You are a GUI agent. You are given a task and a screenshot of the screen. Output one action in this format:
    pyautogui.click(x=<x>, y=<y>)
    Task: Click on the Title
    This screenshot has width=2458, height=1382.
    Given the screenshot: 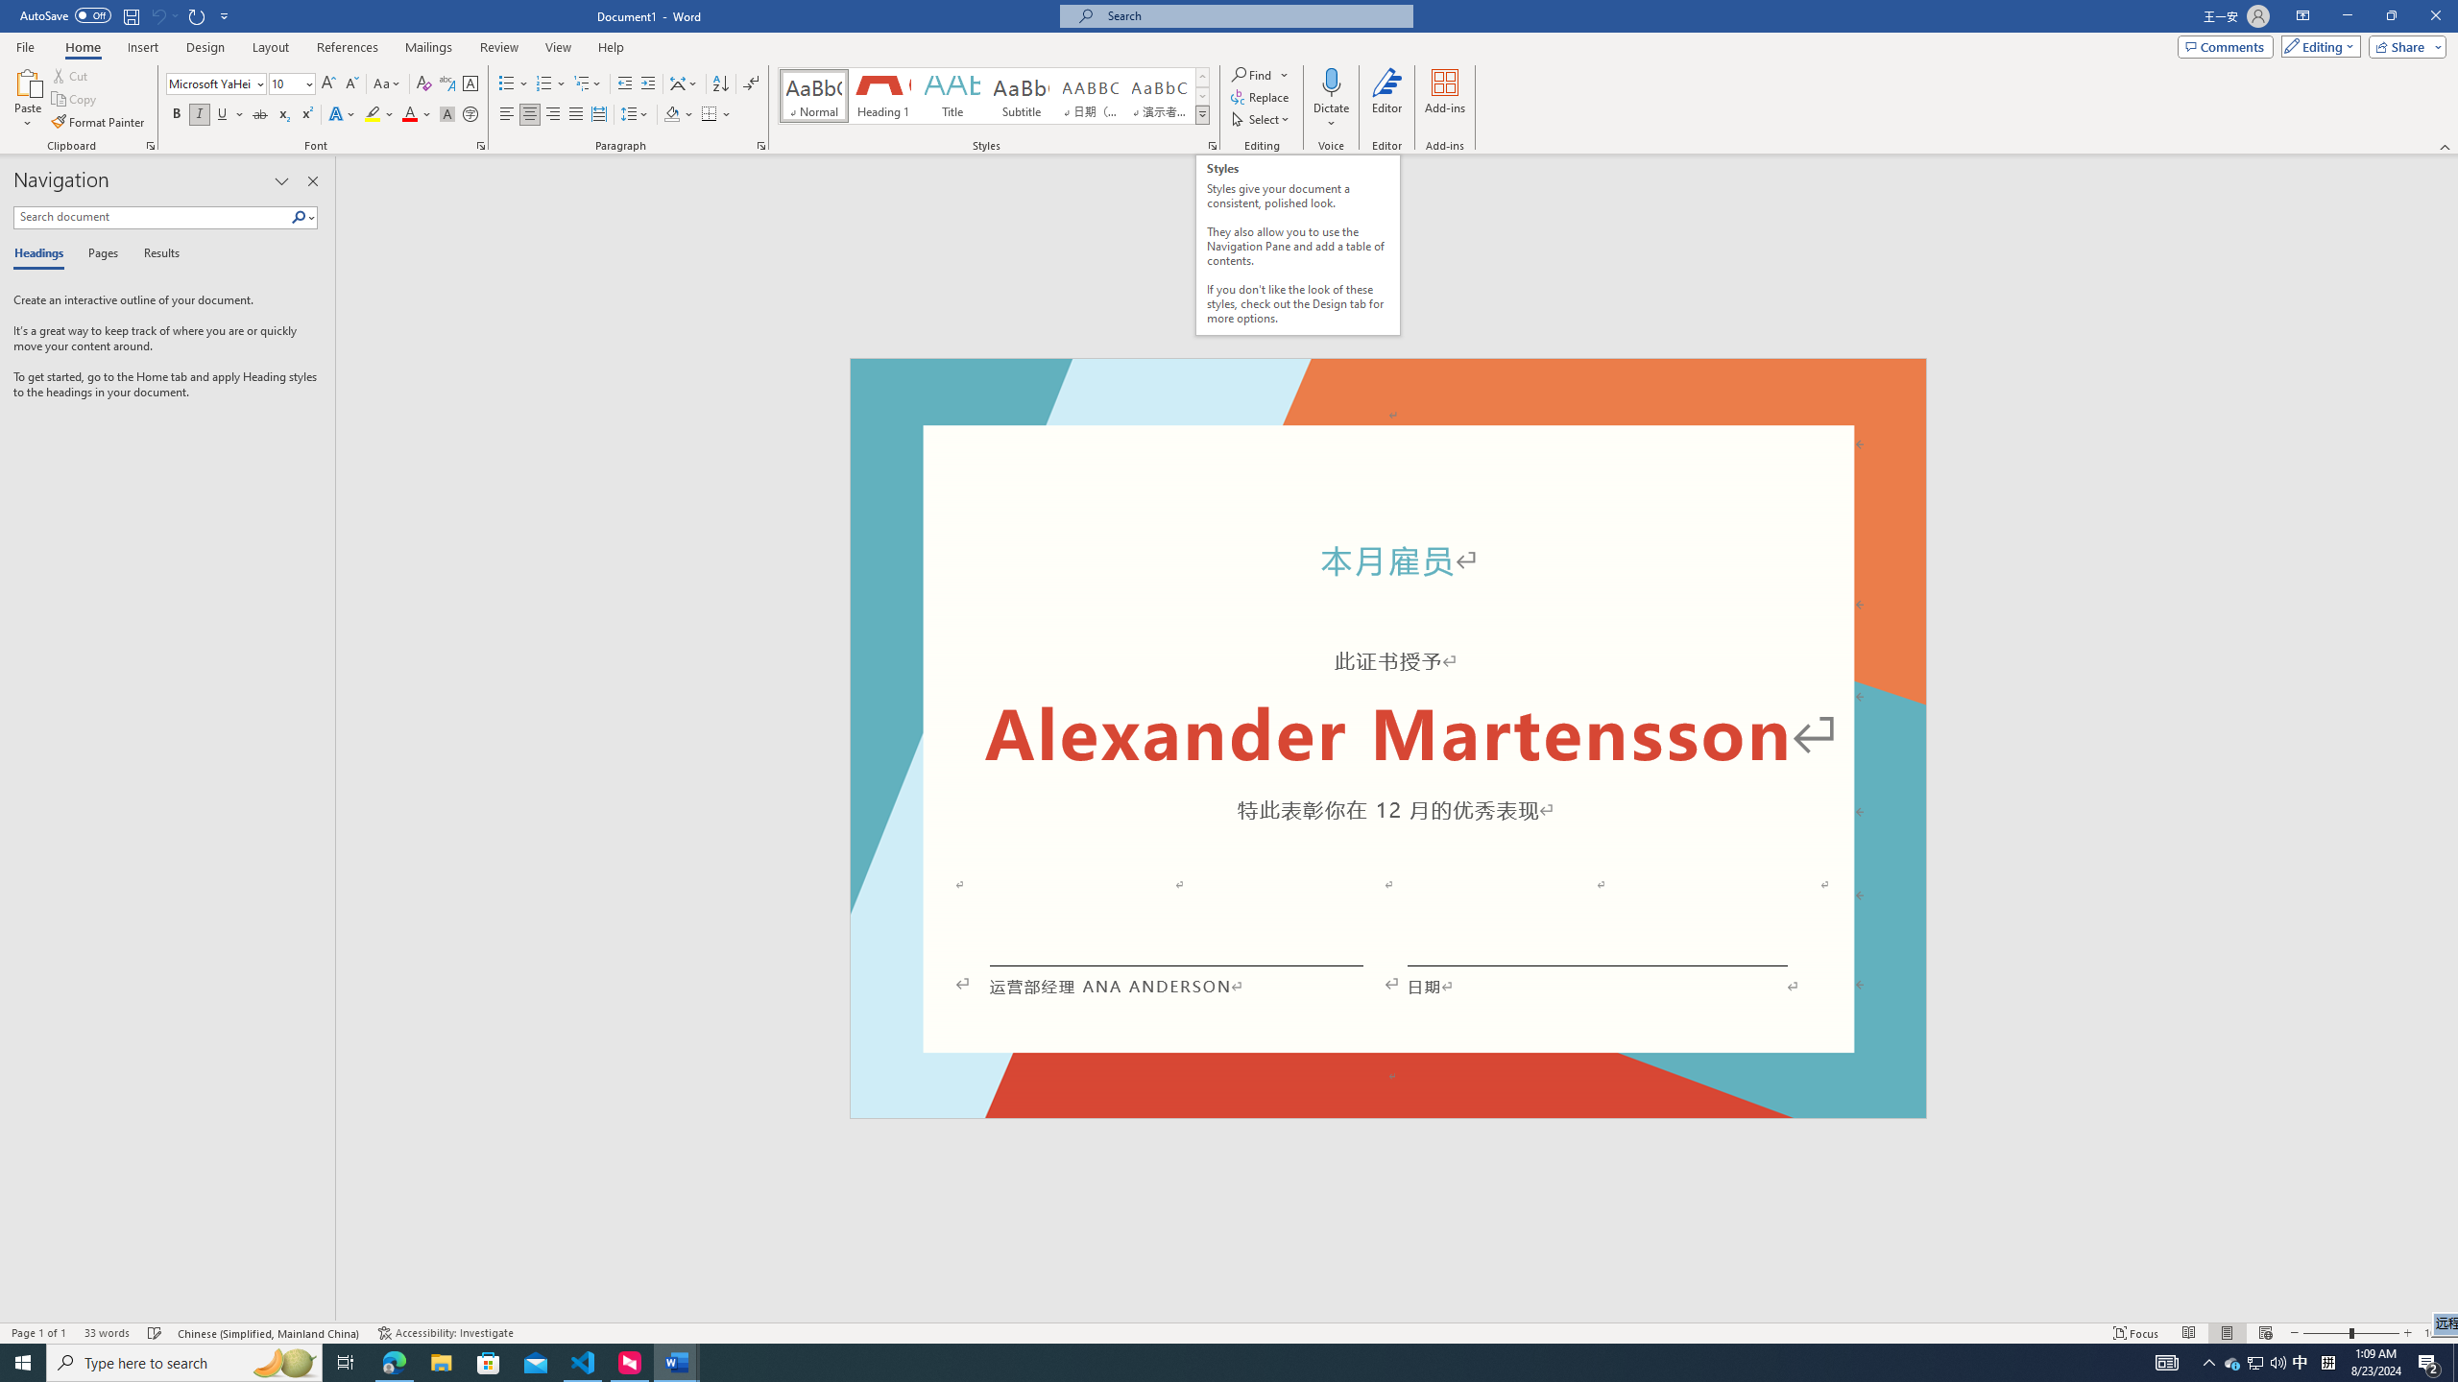 What is the action you would take?
    pyautogui.click(x=952, y=96)
    